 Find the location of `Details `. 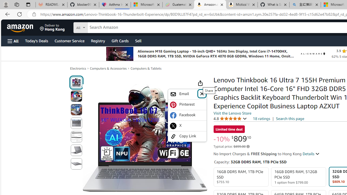

Details  is located at coordinates (311, 154).